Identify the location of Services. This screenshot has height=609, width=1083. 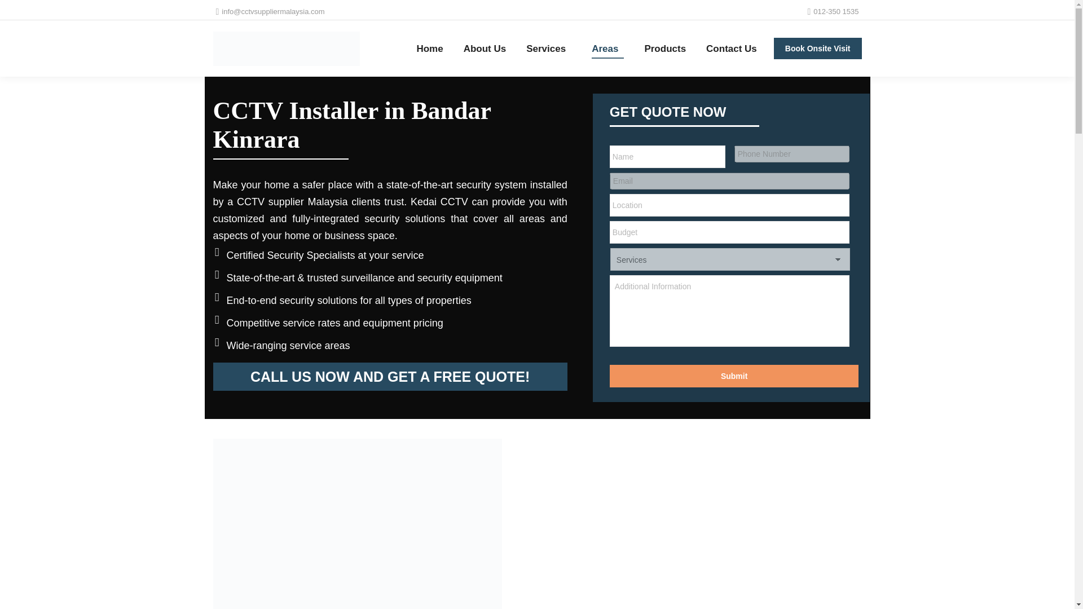
(549, 48).